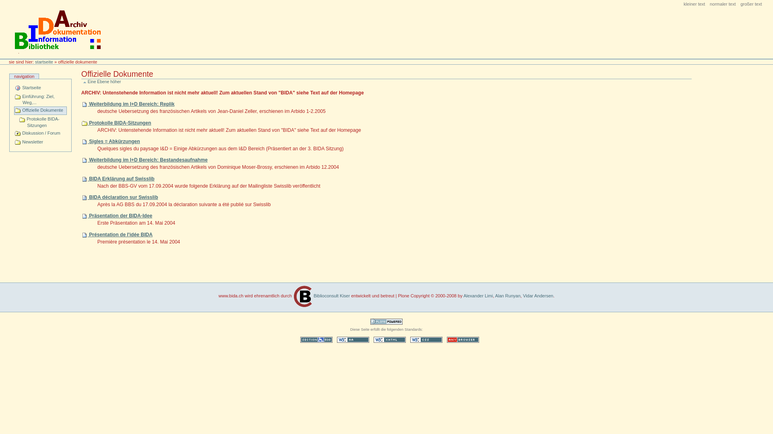 Image resolution: width=773 pixels, height=434 pixels. Describe the element at coordinates (148, 160) in the screenshot. I see `Weiterbildung im I+D Bereich: Bestandesaufnahme` at that location.